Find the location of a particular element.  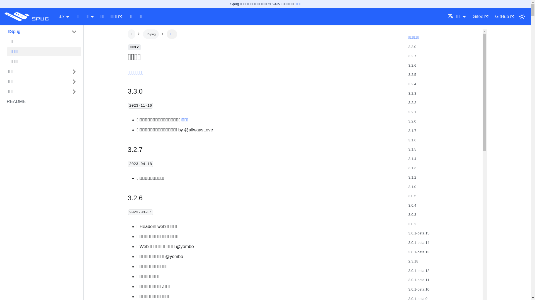

Gitee is located at coordinates (480, 17).